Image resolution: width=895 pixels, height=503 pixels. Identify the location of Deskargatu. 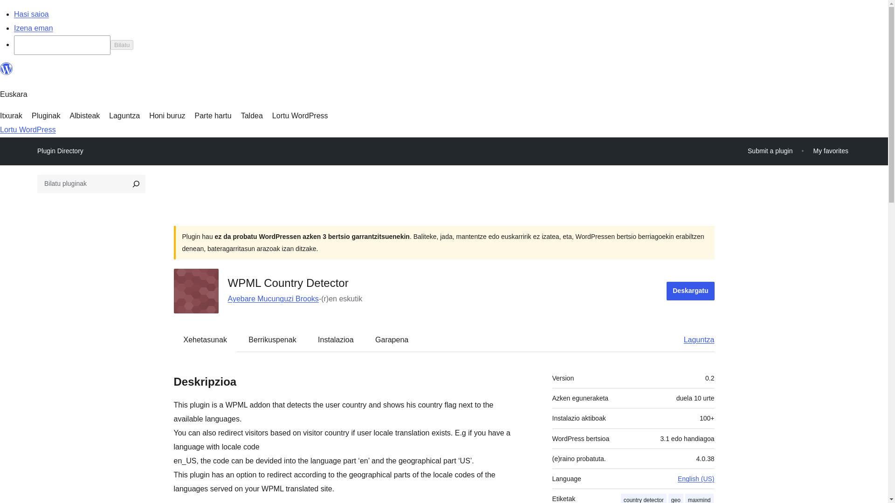
(690, 291).